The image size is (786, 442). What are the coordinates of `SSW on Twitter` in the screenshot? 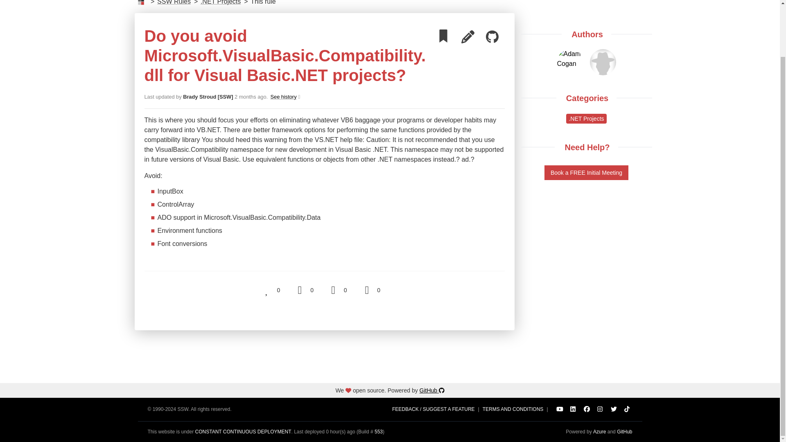 It's located at (559, 409).